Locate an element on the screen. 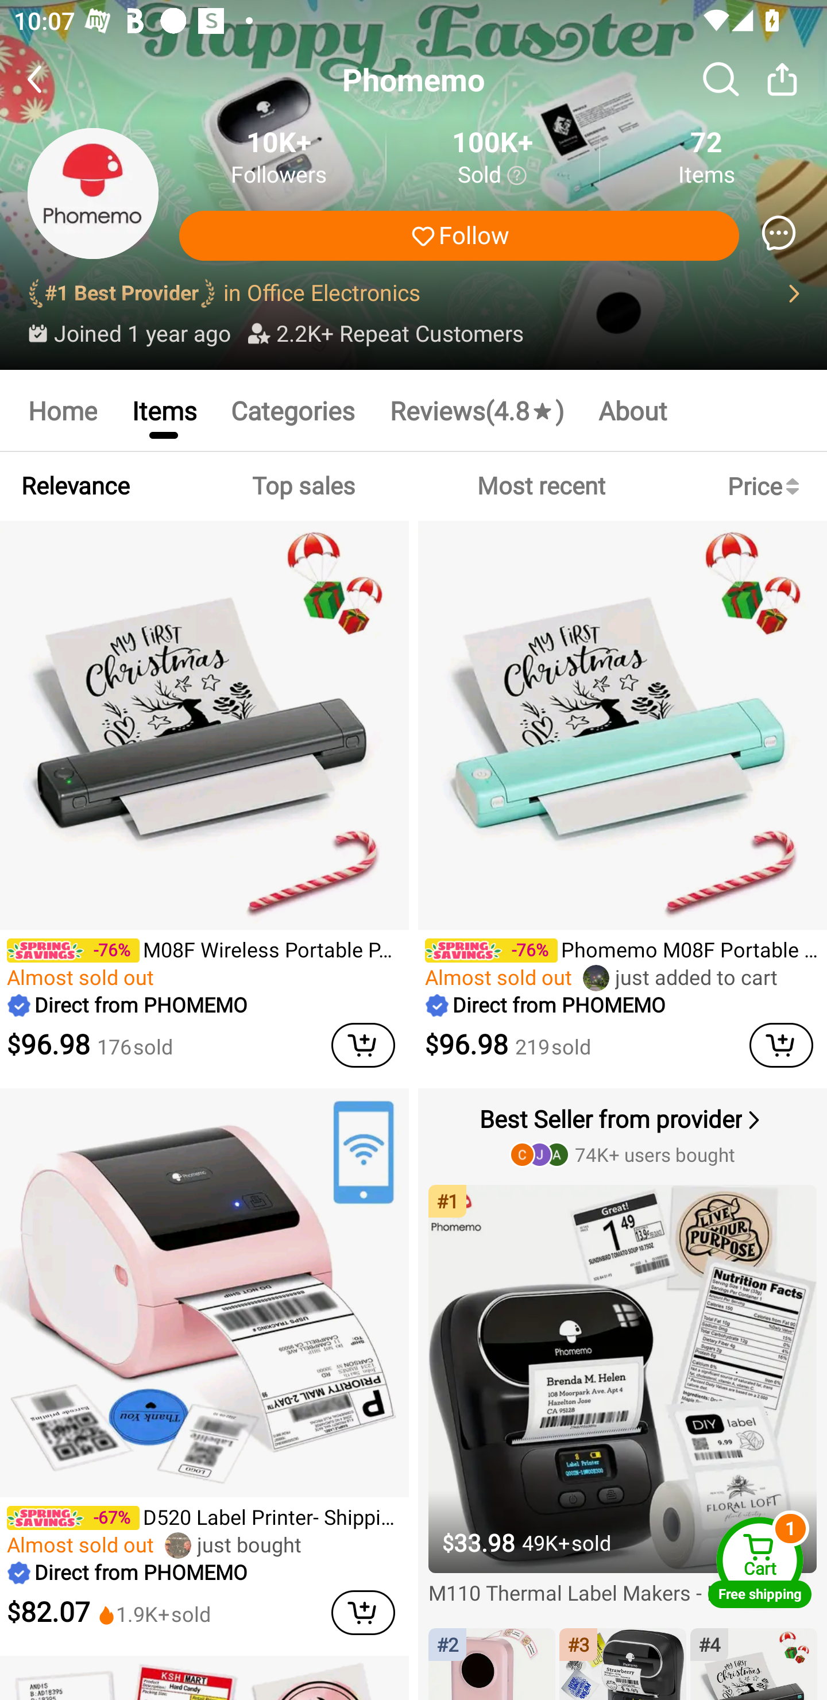  Reviews(4.8 ) is located at coordinates (477, 410).